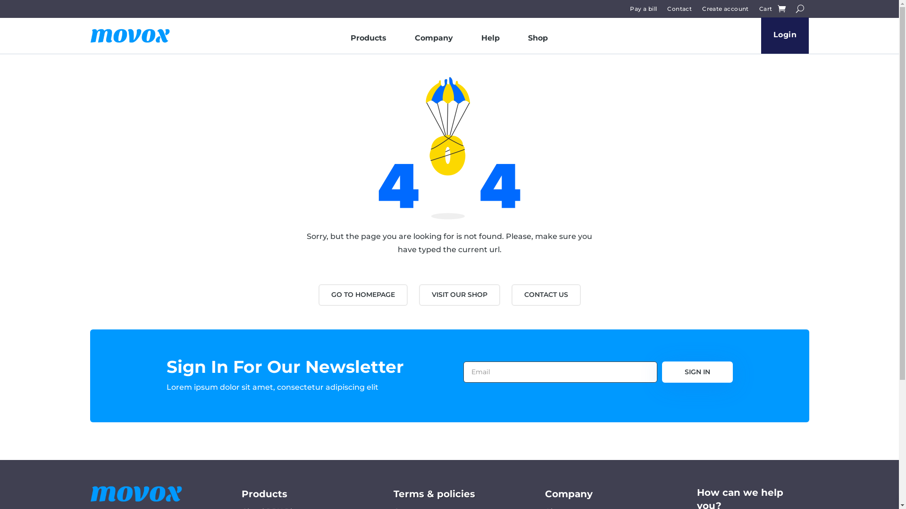 Image resolution: width=906 pixels, height=509 pixels. What do you see at coordinates (490, 40) in the screenshot?
I see `Help` at bounding box center [490, 40].